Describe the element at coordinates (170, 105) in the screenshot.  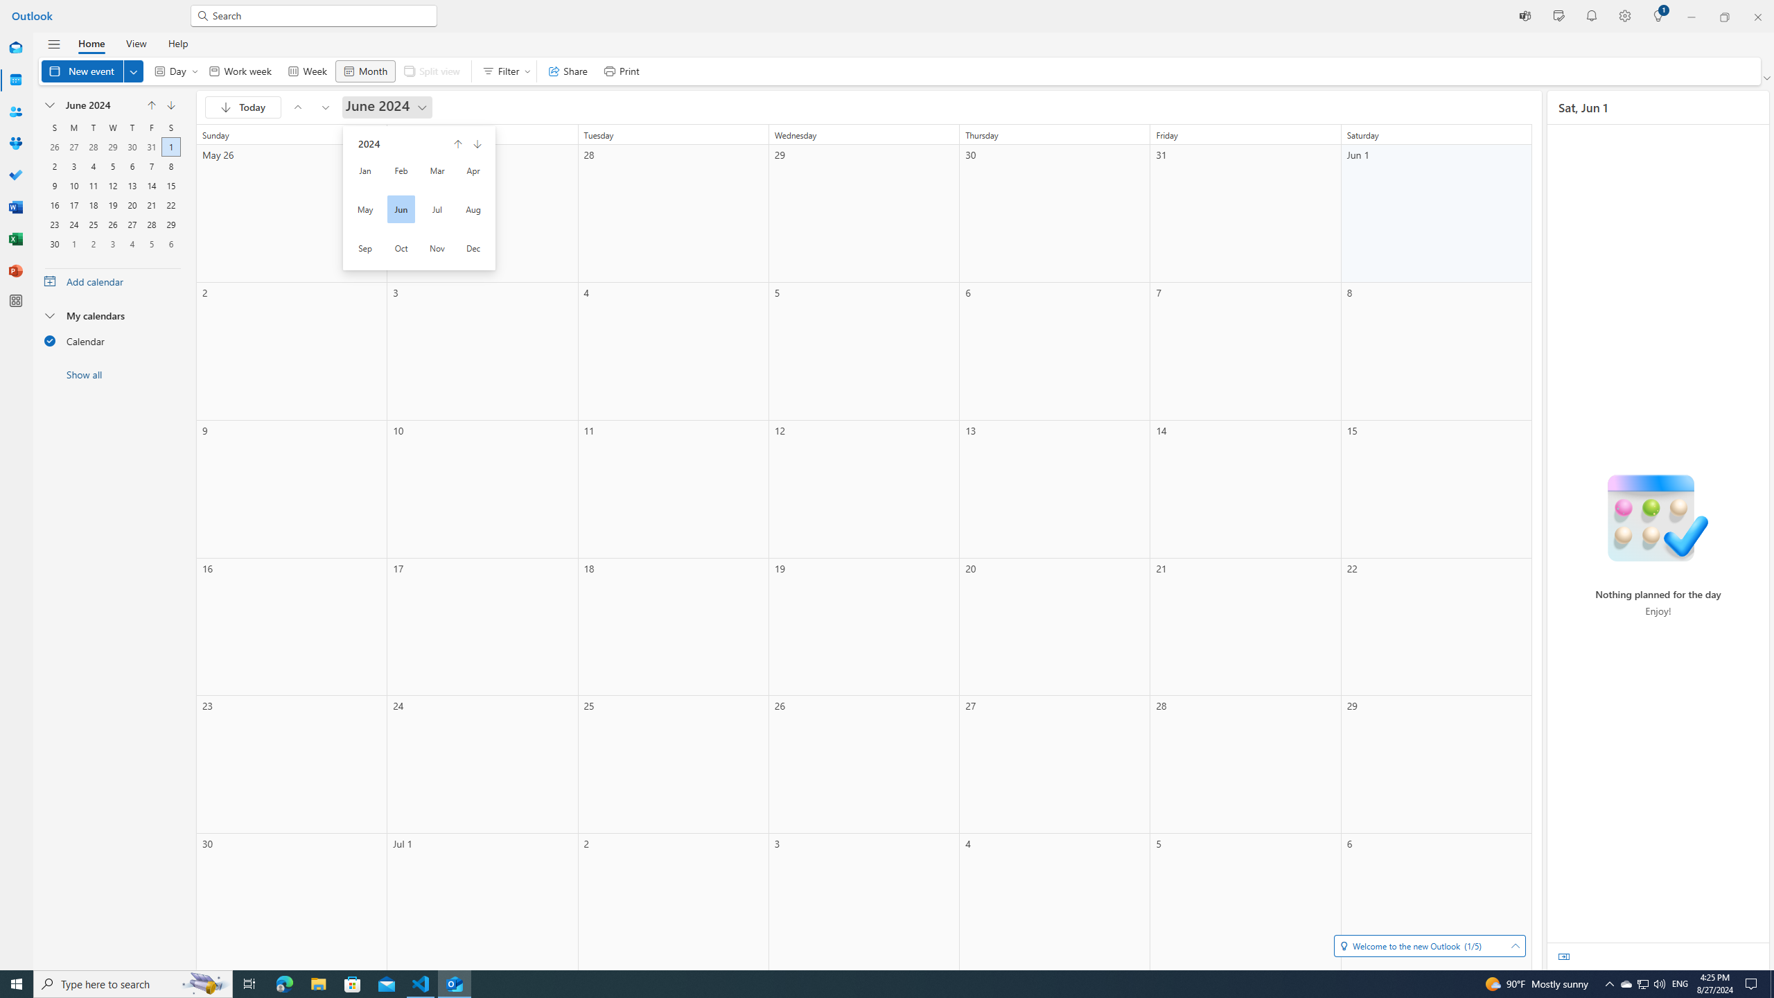
I see `Go to next month July` at that location.